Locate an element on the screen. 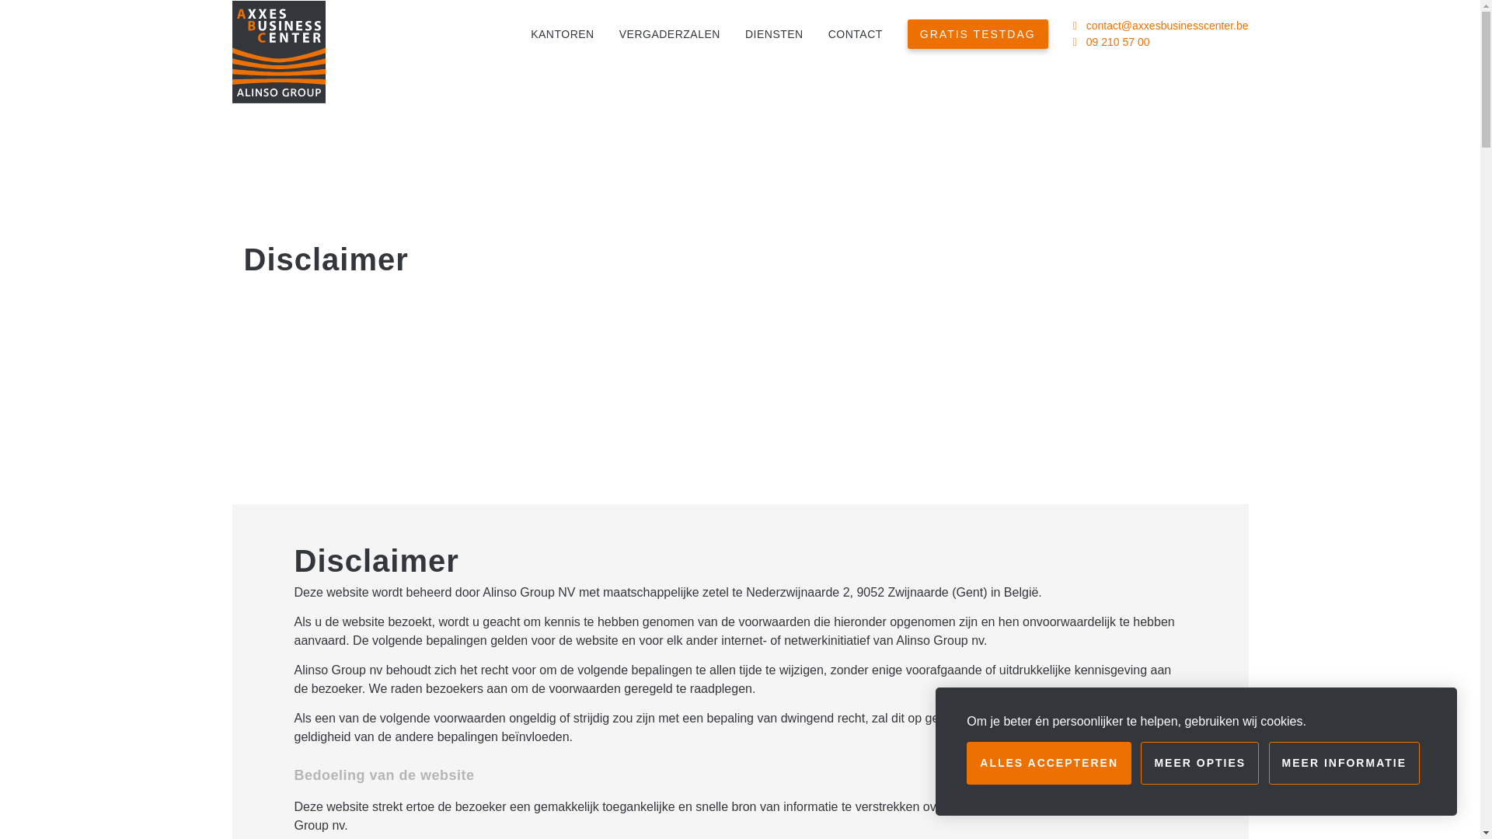  KANTOREN is located at coordinates (563, 34).